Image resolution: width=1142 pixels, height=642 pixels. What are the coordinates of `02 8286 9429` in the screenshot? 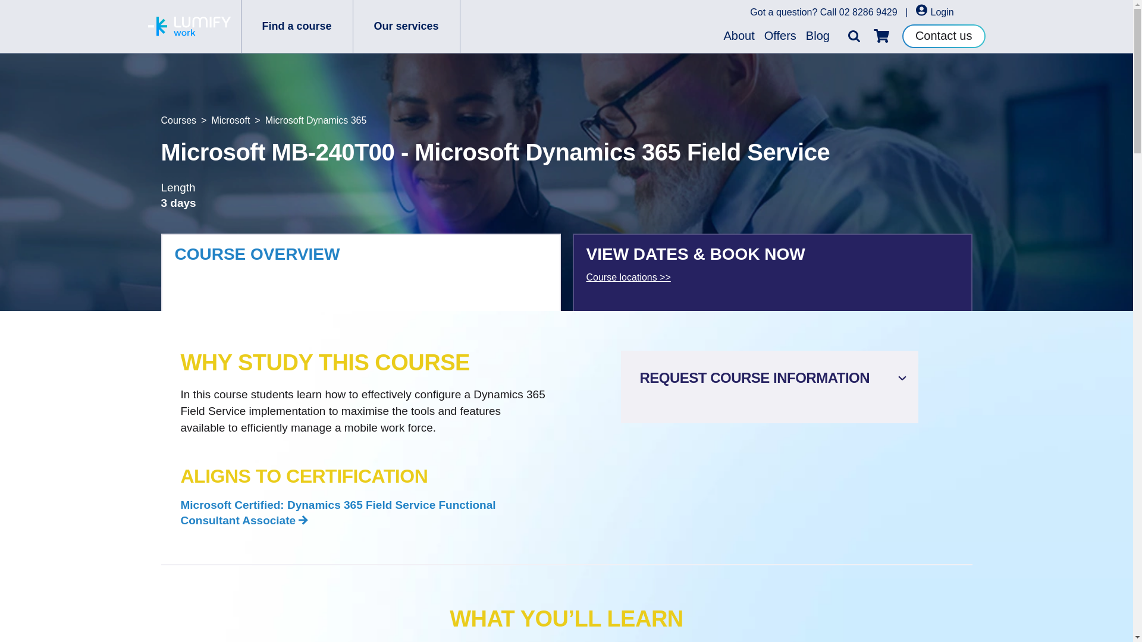 It's located at (868, 12).